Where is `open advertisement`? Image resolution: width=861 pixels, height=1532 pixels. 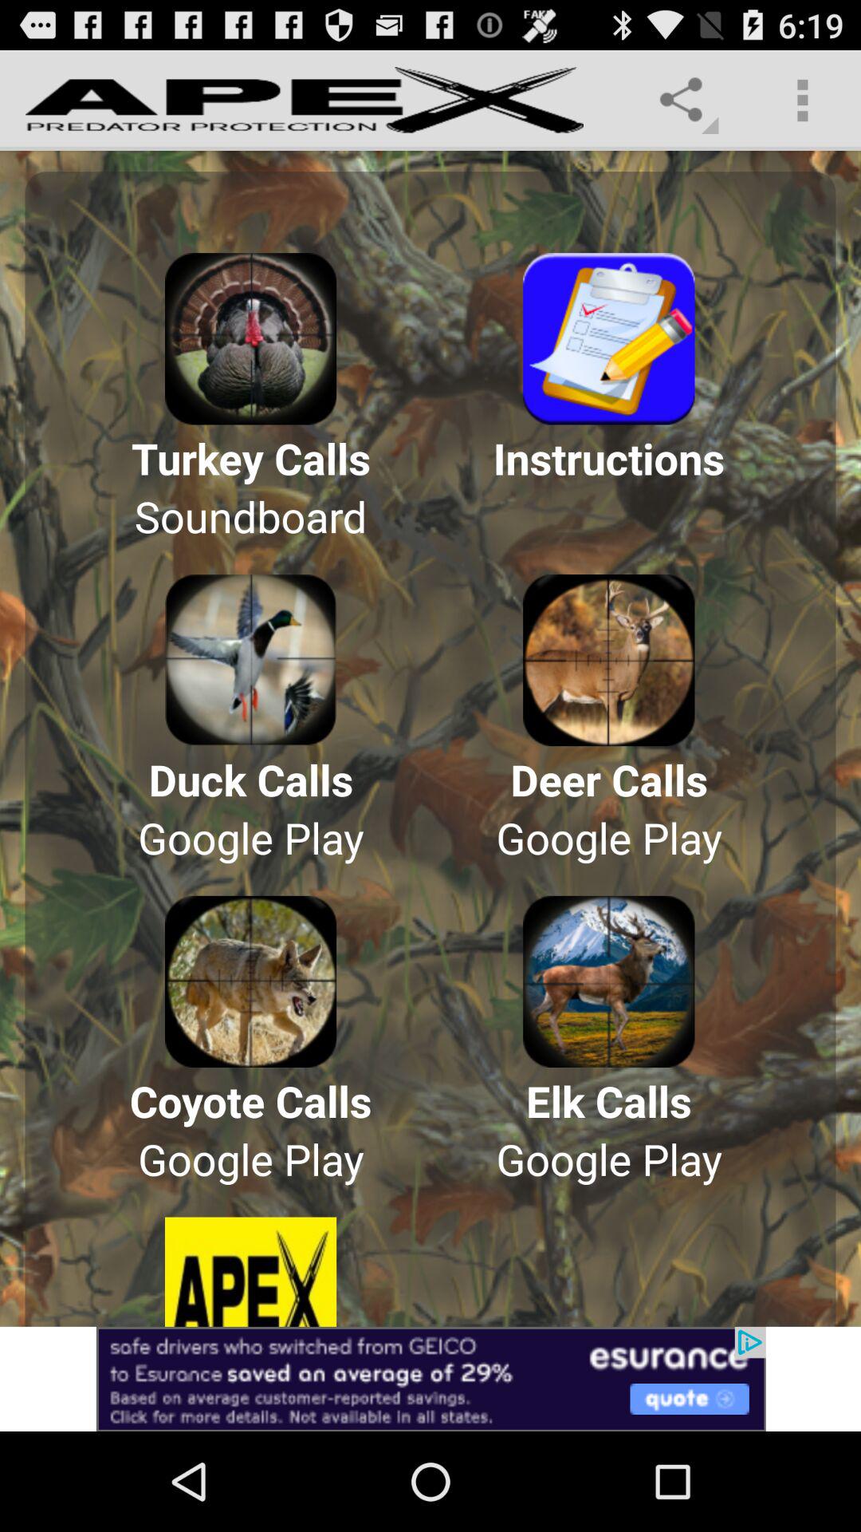
open advertisement is located at coordinates (431, 1379).